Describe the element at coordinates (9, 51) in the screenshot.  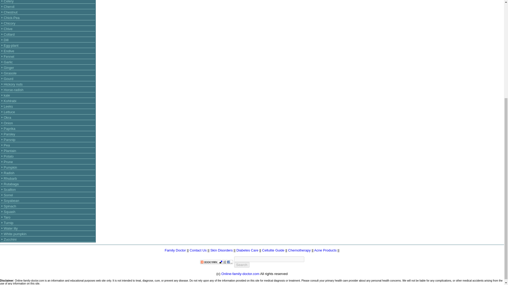
I see `Endive` at that location.